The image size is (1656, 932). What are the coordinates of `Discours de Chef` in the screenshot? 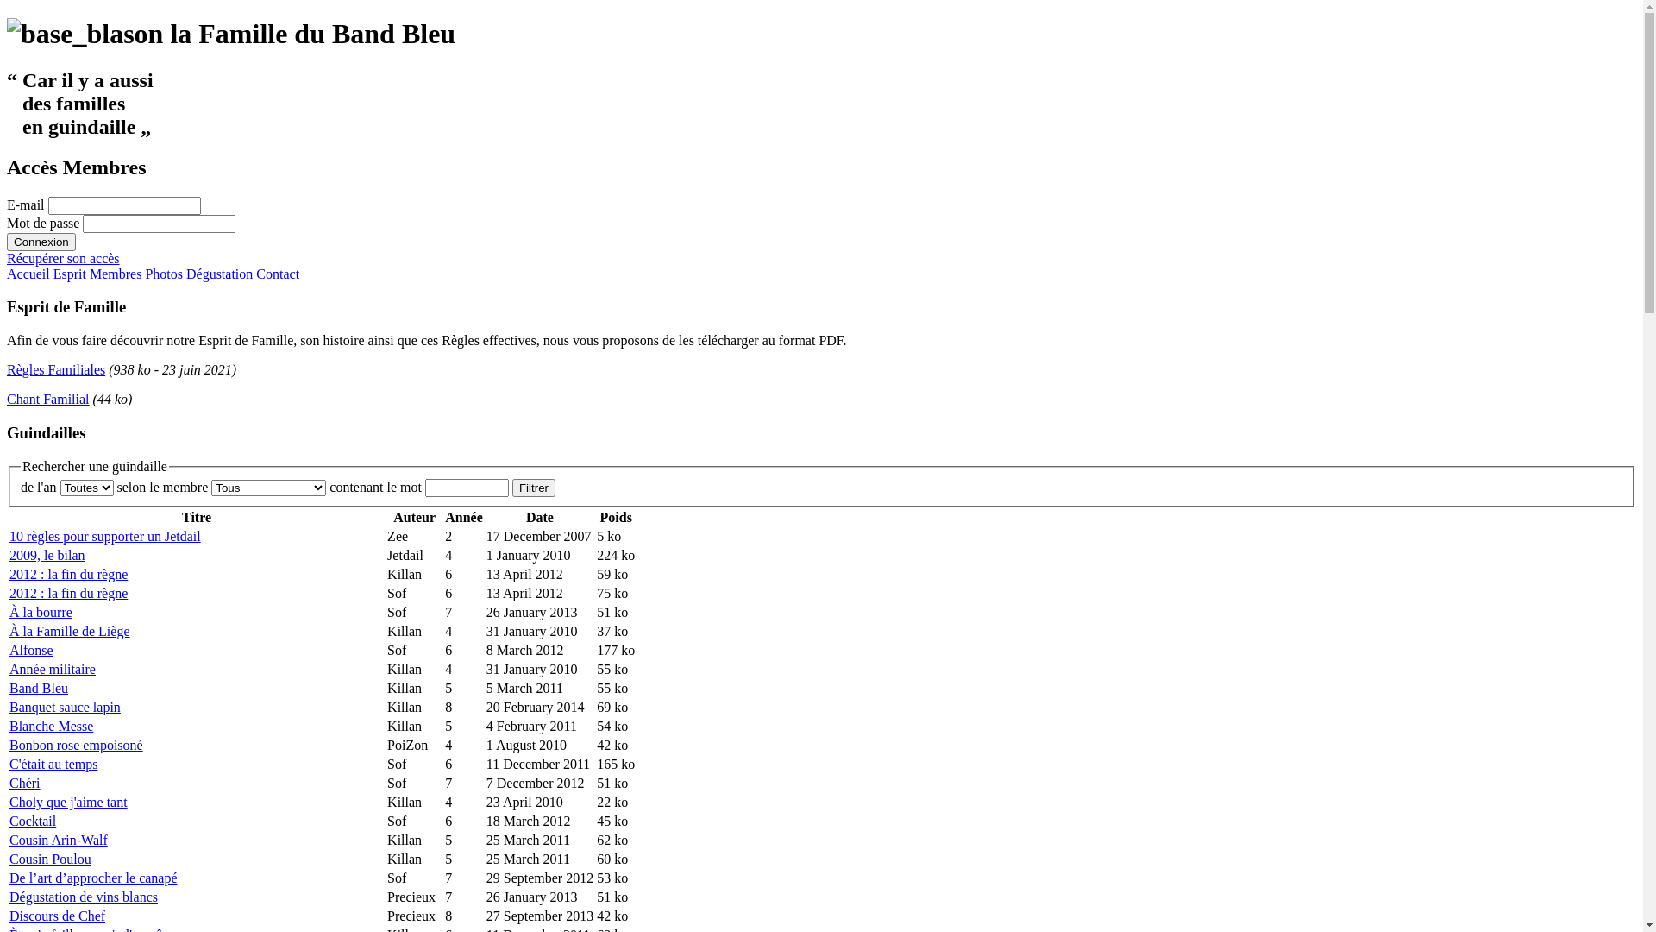 It's located at (57, 916).